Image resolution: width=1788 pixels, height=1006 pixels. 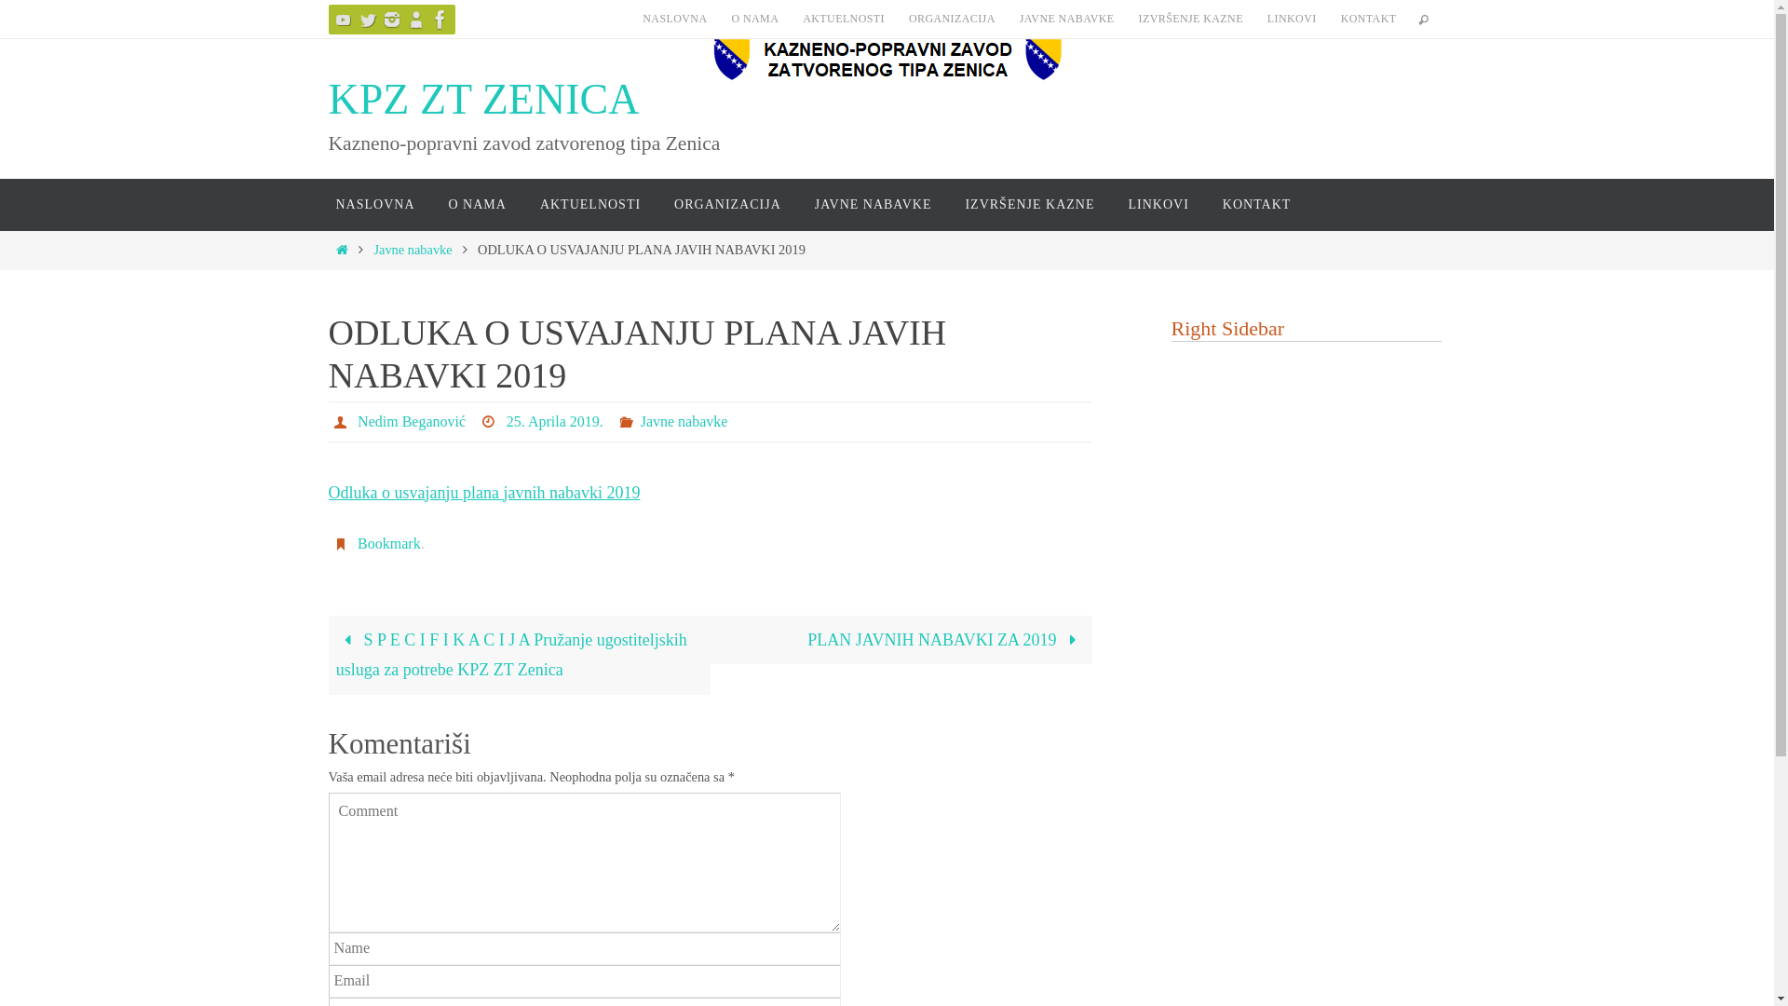 What do you see at coordinates (1257, 205) in the screenshot?
I see `KONTAKT` at bounding box center [1257, 205].